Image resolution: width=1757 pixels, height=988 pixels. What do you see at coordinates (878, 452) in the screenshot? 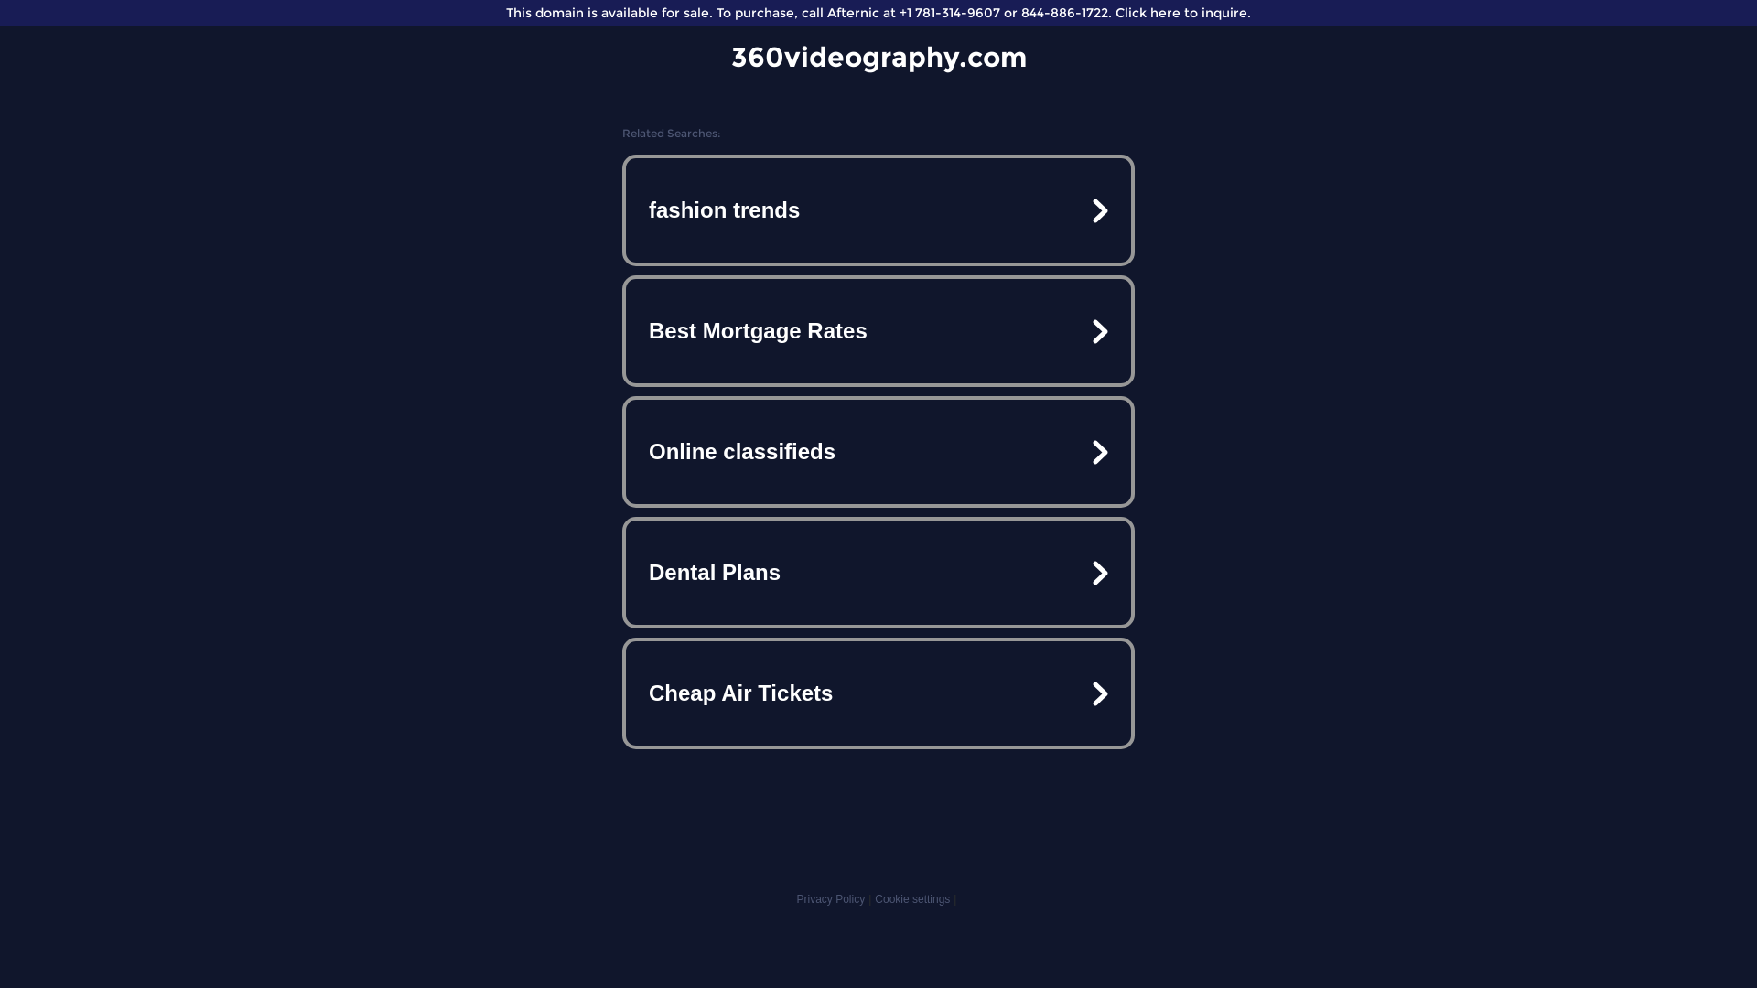
I see `Online classifieds` at bounding box center [878, 452].